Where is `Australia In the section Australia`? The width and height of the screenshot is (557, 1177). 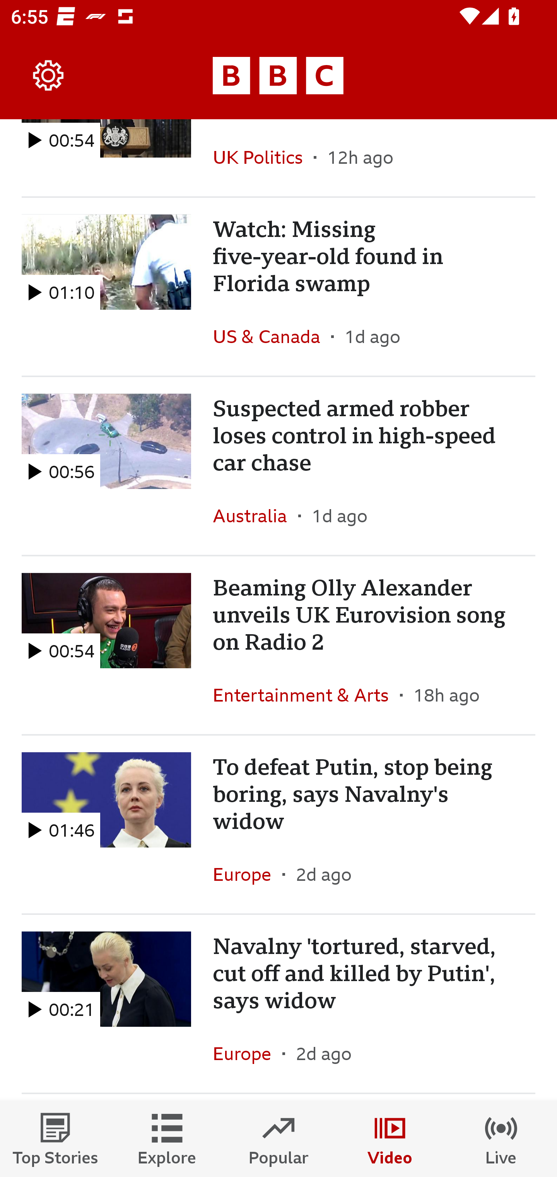 Australia In the section Australia is located at coordinates (255, 515).